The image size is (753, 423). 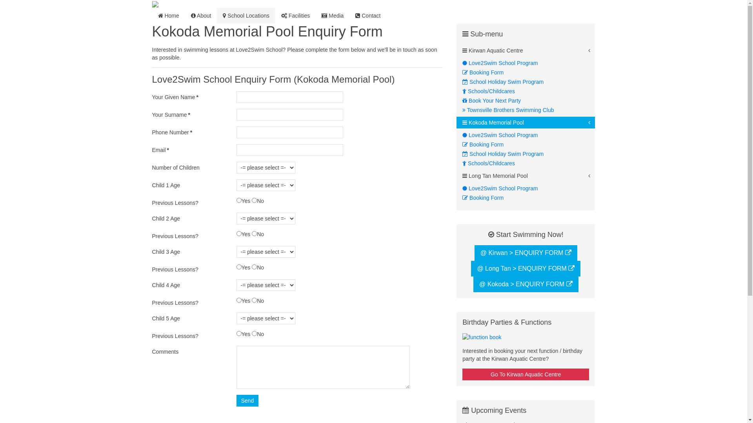 I want to click on @ Kokoda > ENQUIRY FORM, so click(x=526, y=284).